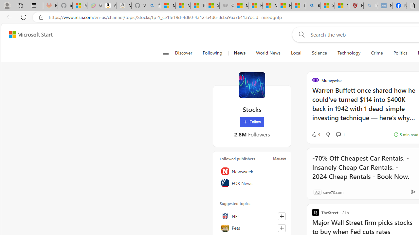  I want to click on Follow, so click(252, 122).